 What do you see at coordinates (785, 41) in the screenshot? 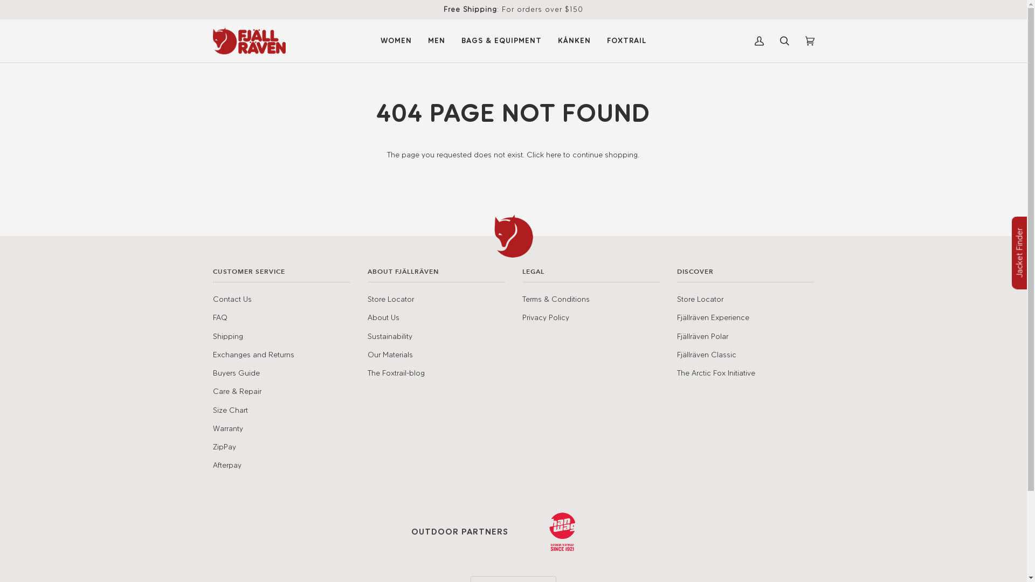
I see `Search` at bounding box center [785, 41].